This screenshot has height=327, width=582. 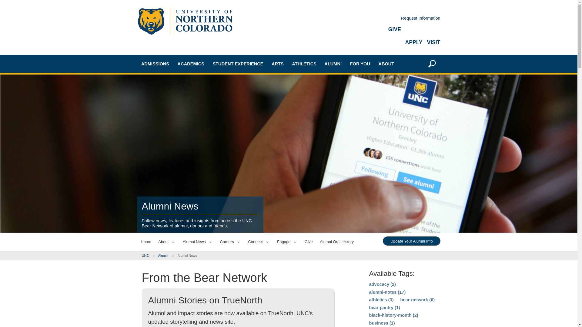 I want to click on First-Year, so click(x=167, y=91).